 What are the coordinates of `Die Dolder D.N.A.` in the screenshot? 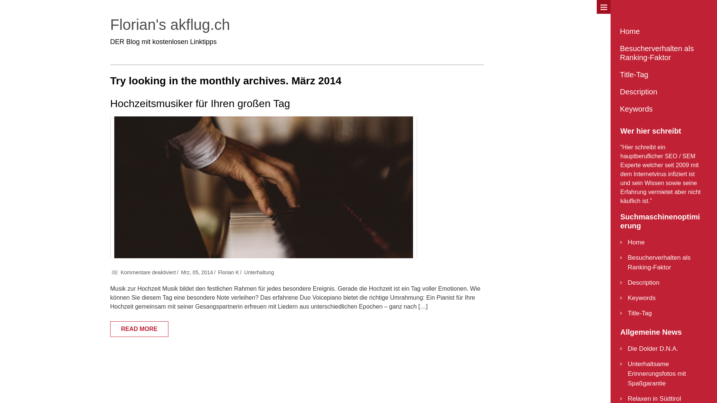 It's located at (653, 349).